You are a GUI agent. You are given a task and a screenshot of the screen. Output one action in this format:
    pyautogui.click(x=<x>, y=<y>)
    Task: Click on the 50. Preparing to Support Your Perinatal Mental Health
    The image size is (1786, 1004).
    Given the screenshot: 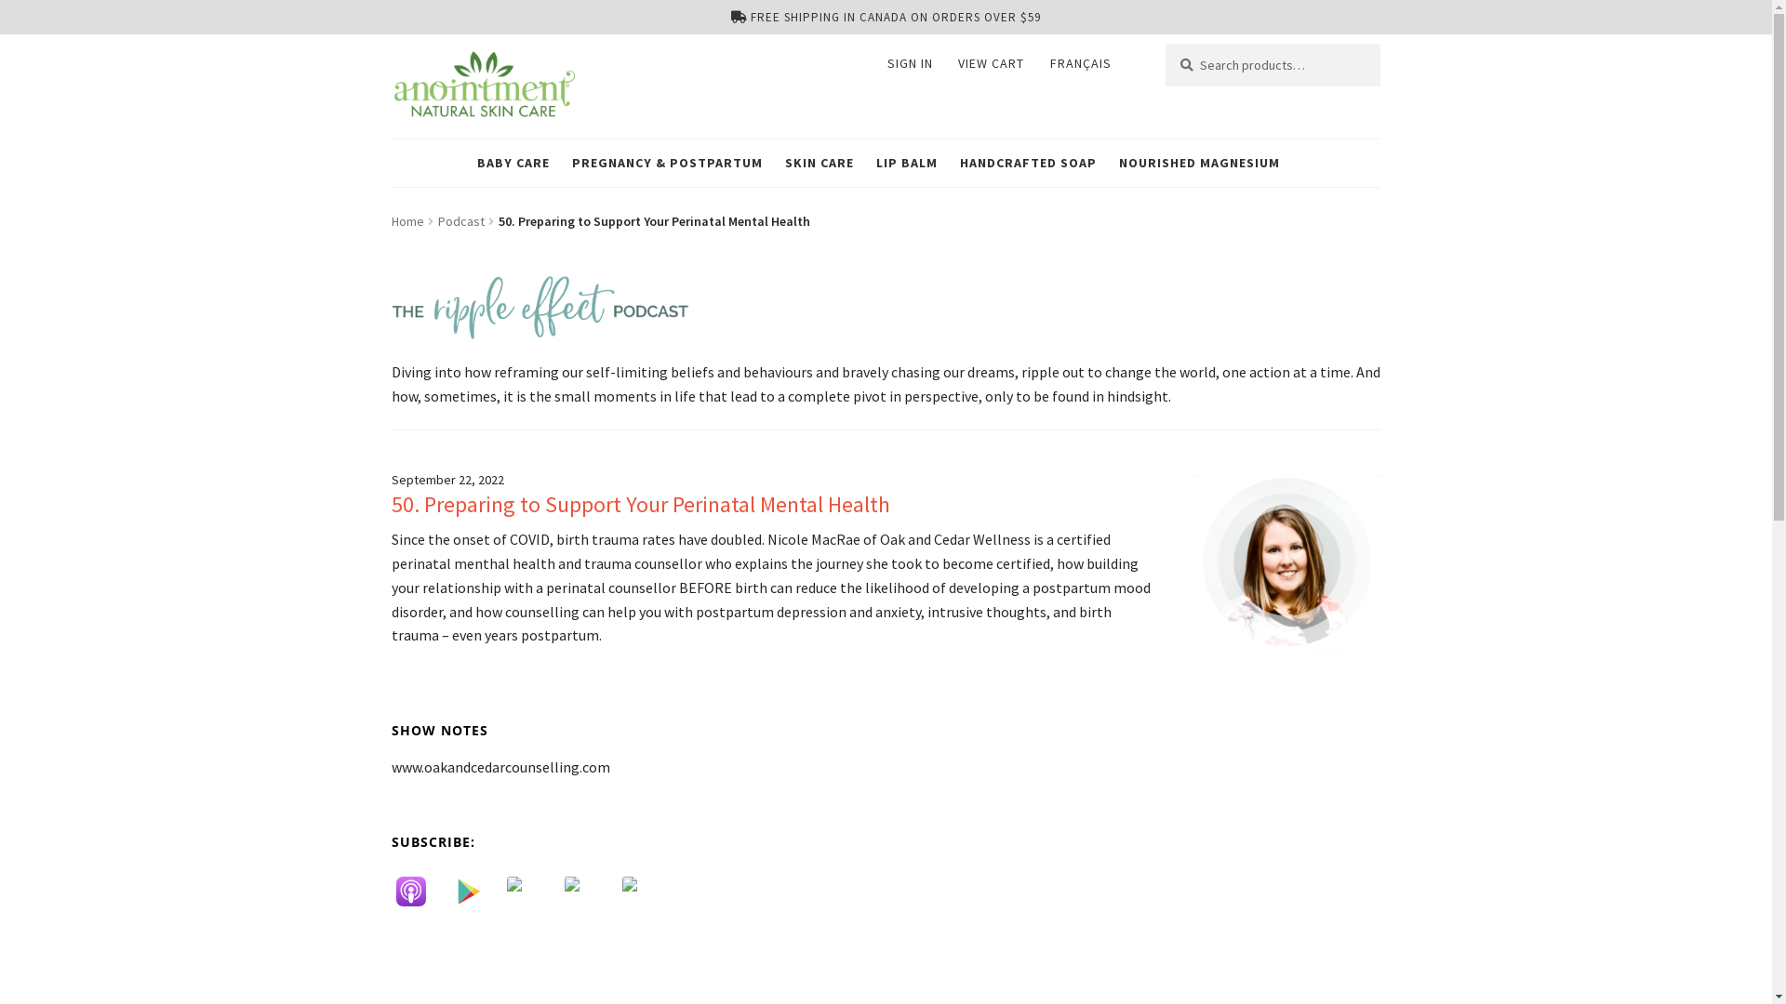 What is the action you would take?
    pyautogui.click(x=641, y=504)
    